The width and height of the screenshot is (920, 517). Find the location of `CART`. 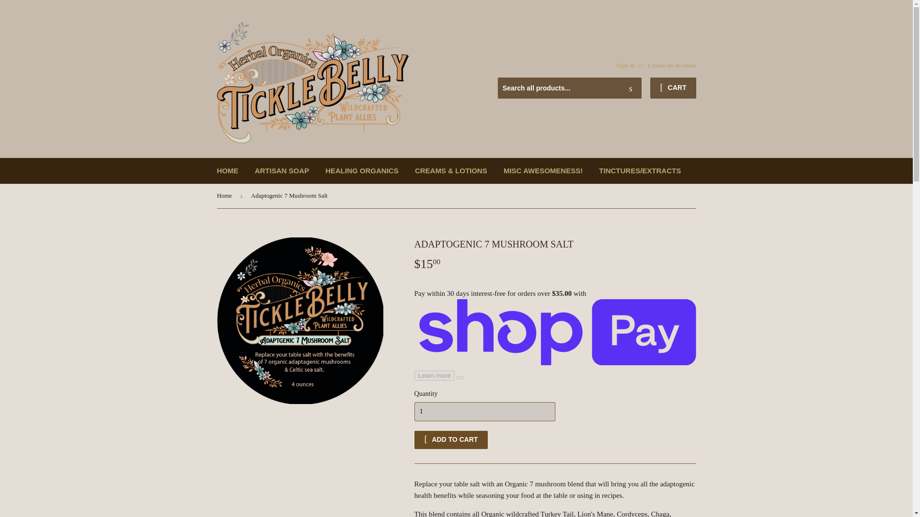

CART is located at coordinates (673, 88).